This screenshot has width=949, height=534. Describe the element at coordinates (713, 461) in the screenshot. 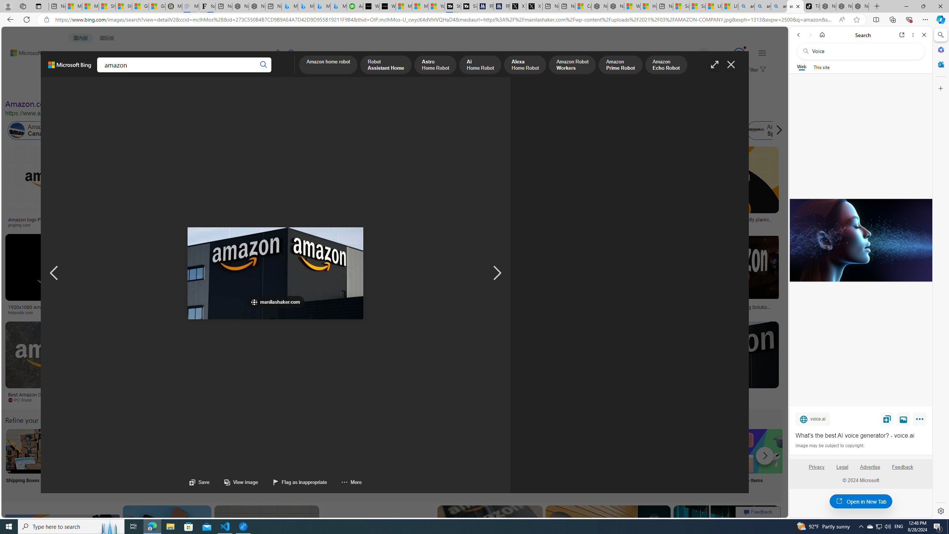

I see `Visa Card Login` at that location.